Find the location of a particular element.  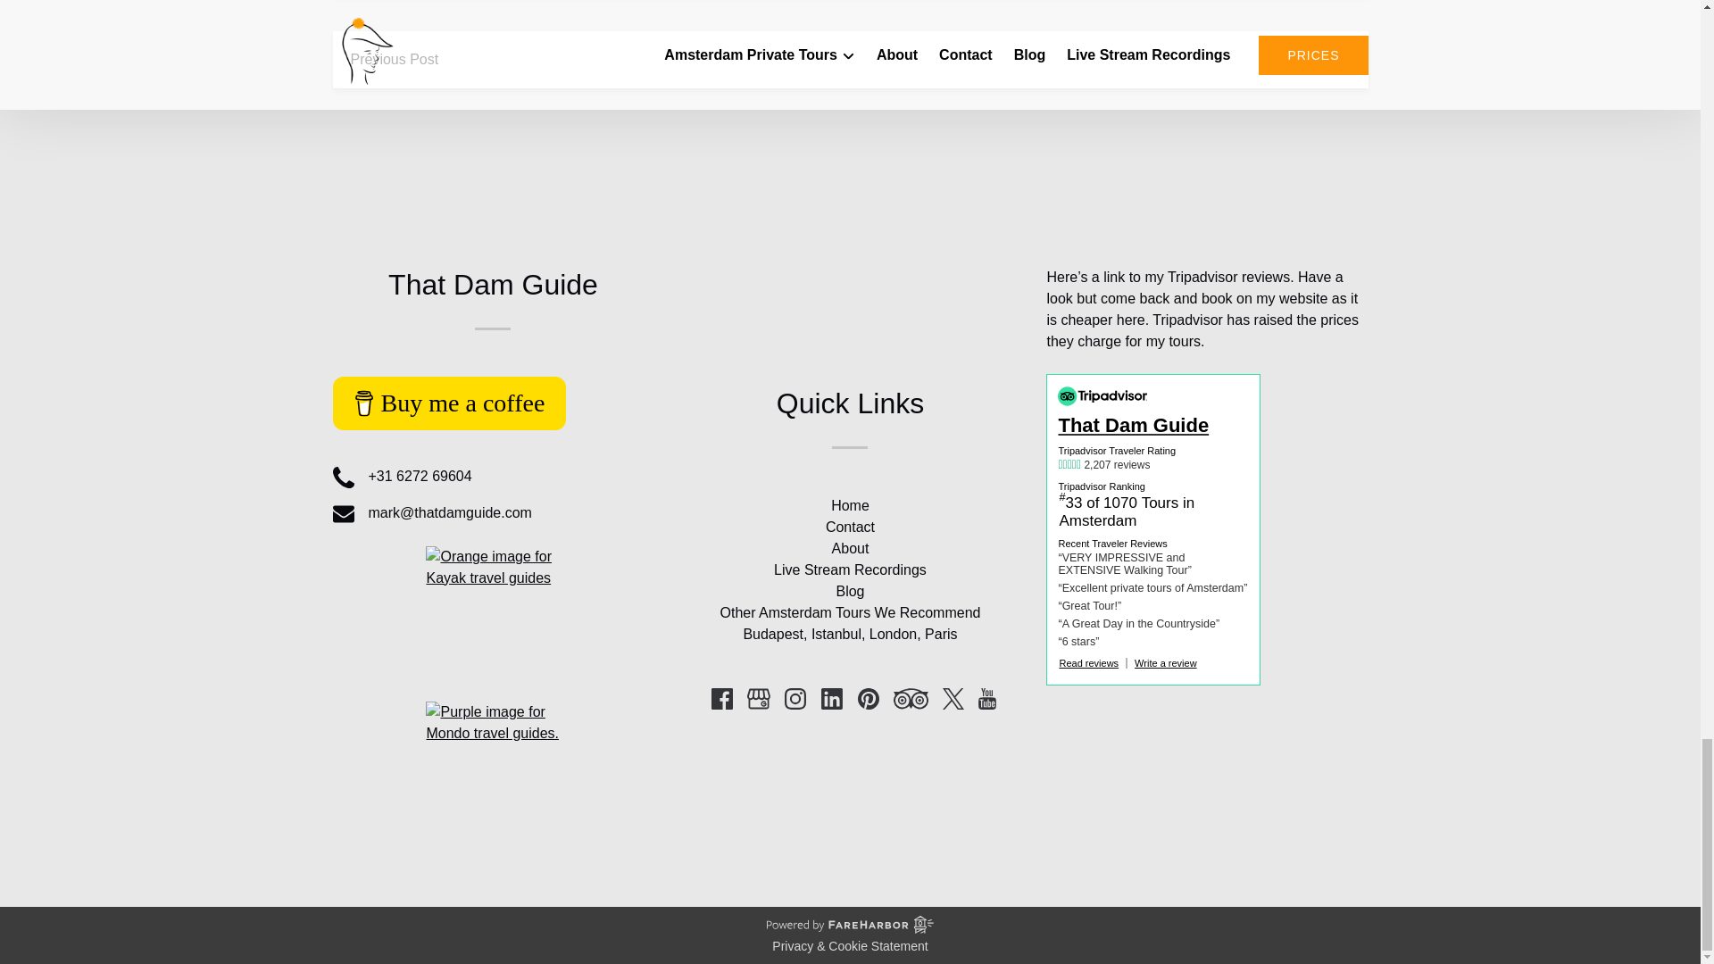

Home is located at coordinates (850, 505).